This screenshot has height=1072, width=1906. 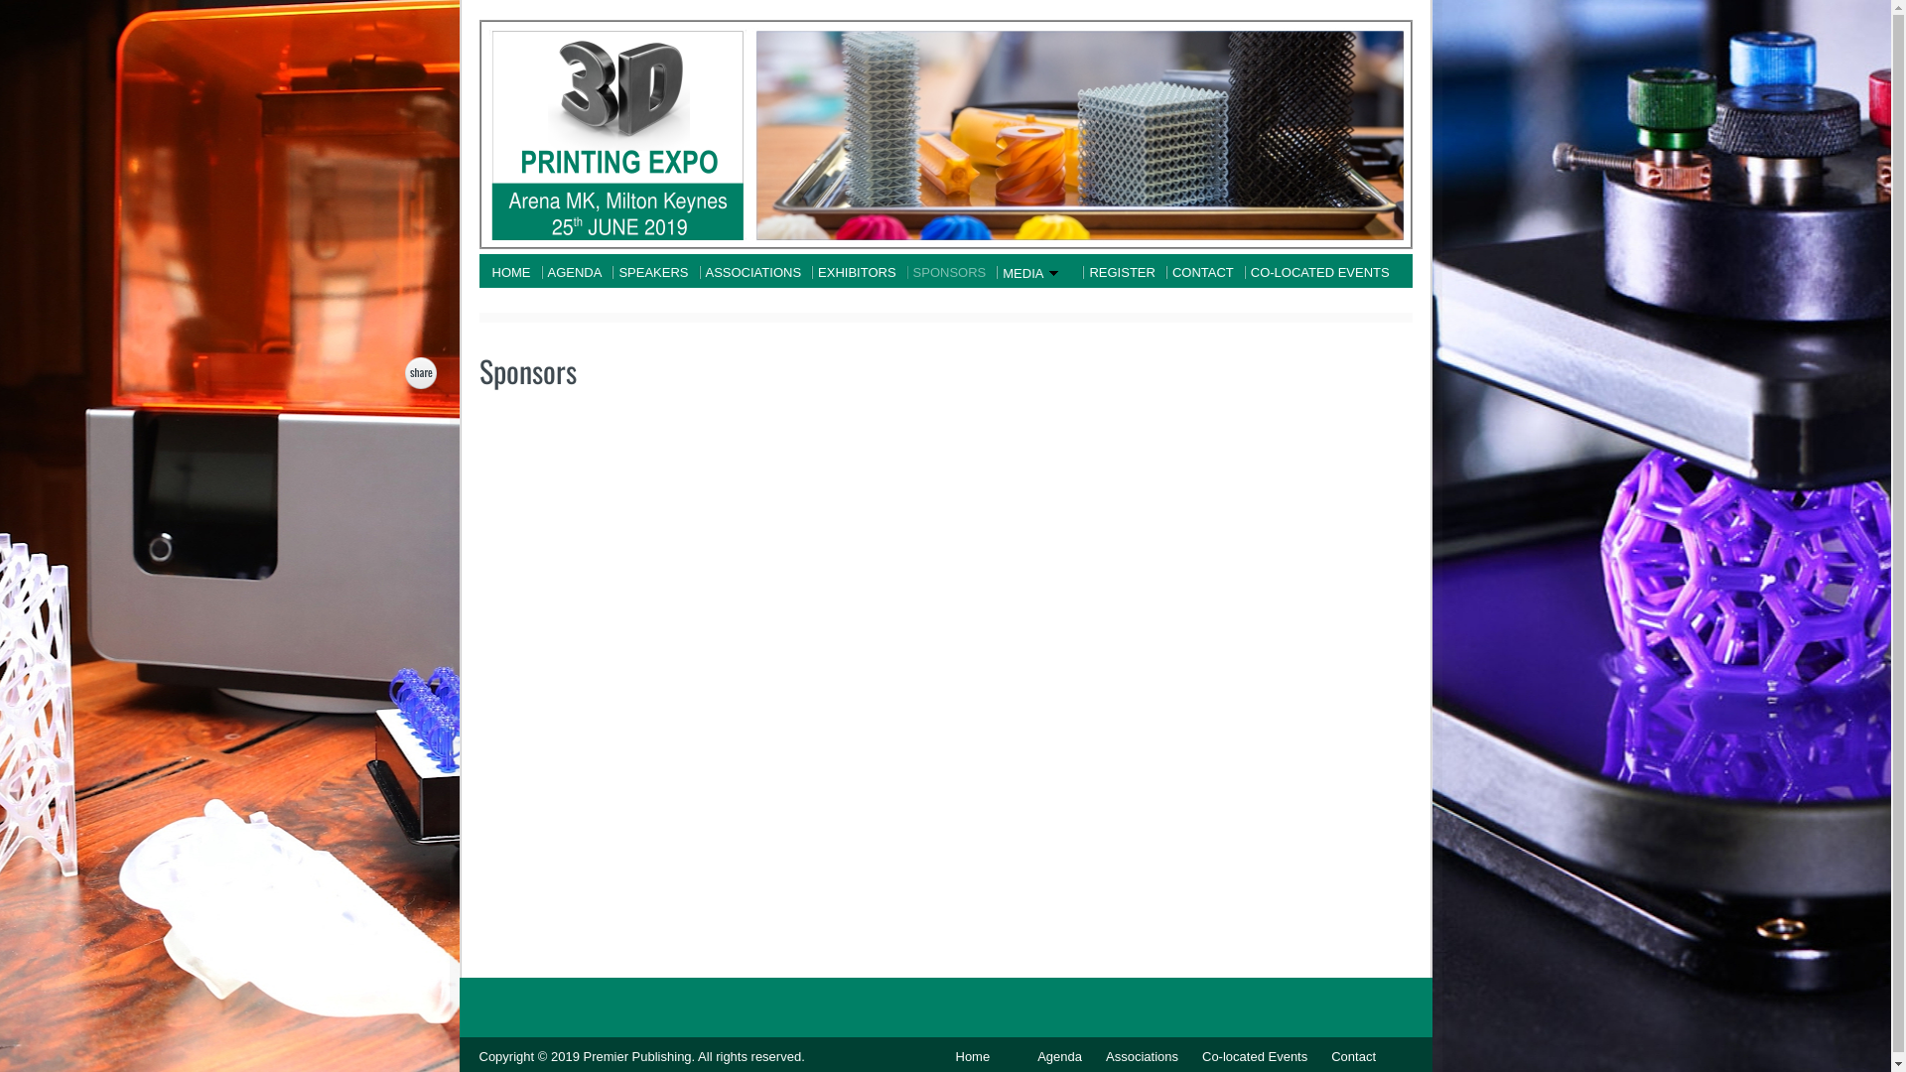 What do you see at coordinates (637, 1056) in the screenshot?
I see `Premier Publishing` at bounding box center [637, 1056].